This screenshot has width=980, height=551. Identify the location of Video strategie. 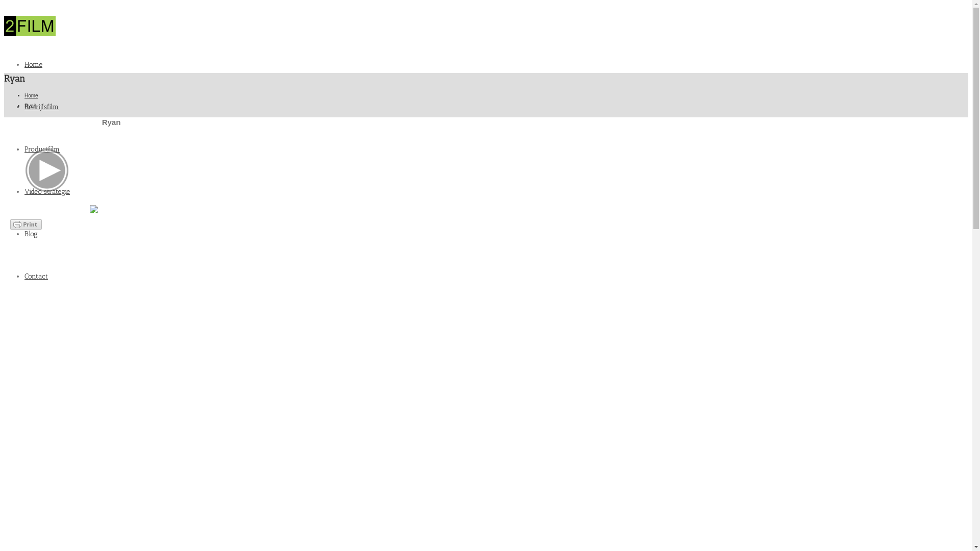
(47, 192).